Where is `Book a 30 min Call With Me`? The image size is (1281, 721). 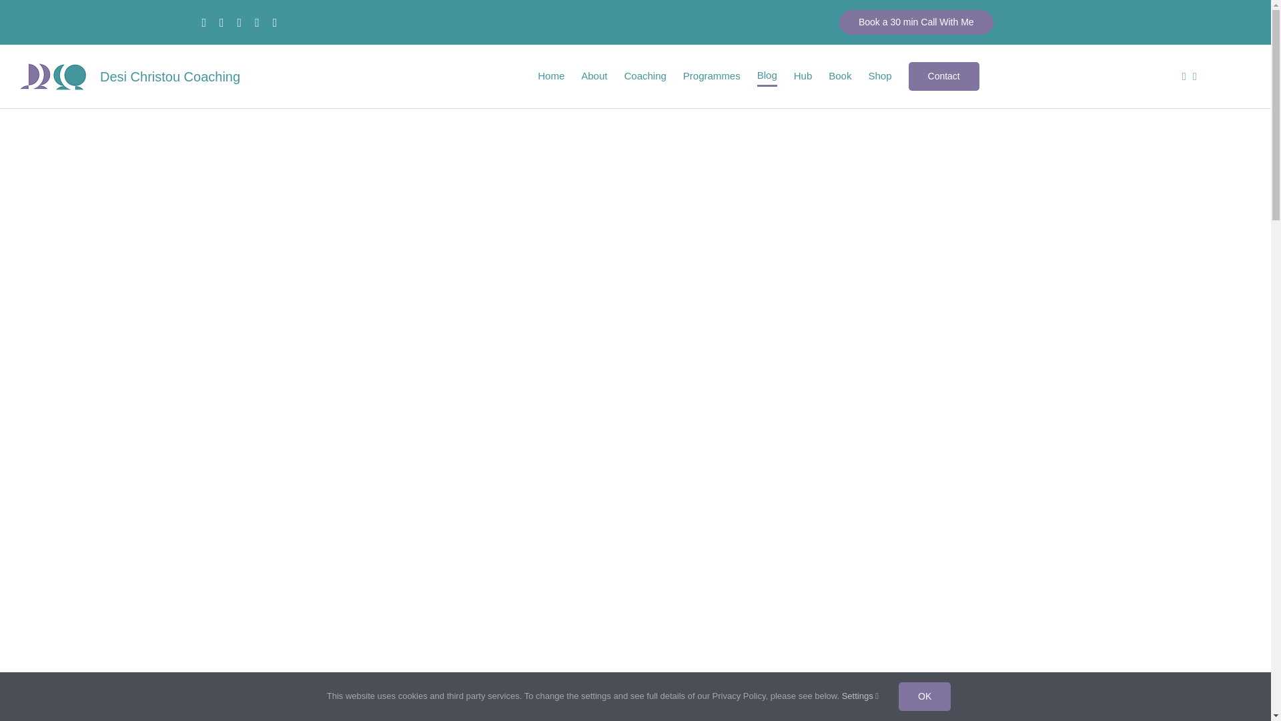
Book a 30 min Call With Me is located at coordinates (916, 22).